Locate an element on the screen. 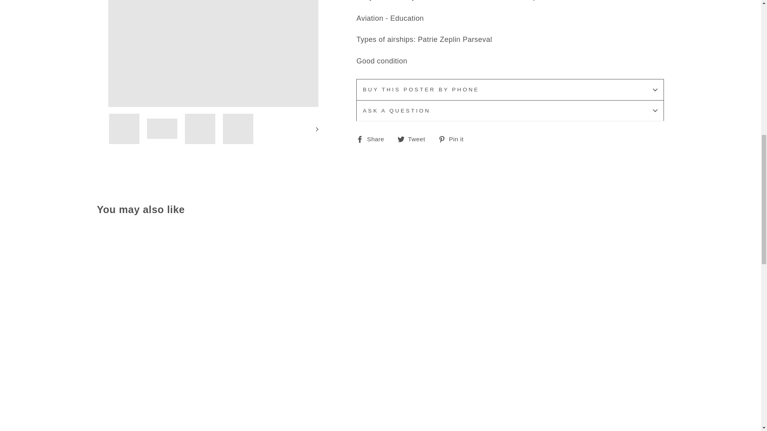 The width and height of the screenshot is (767, 431). Tweet on Twitter is located at coordinates (414, 139).